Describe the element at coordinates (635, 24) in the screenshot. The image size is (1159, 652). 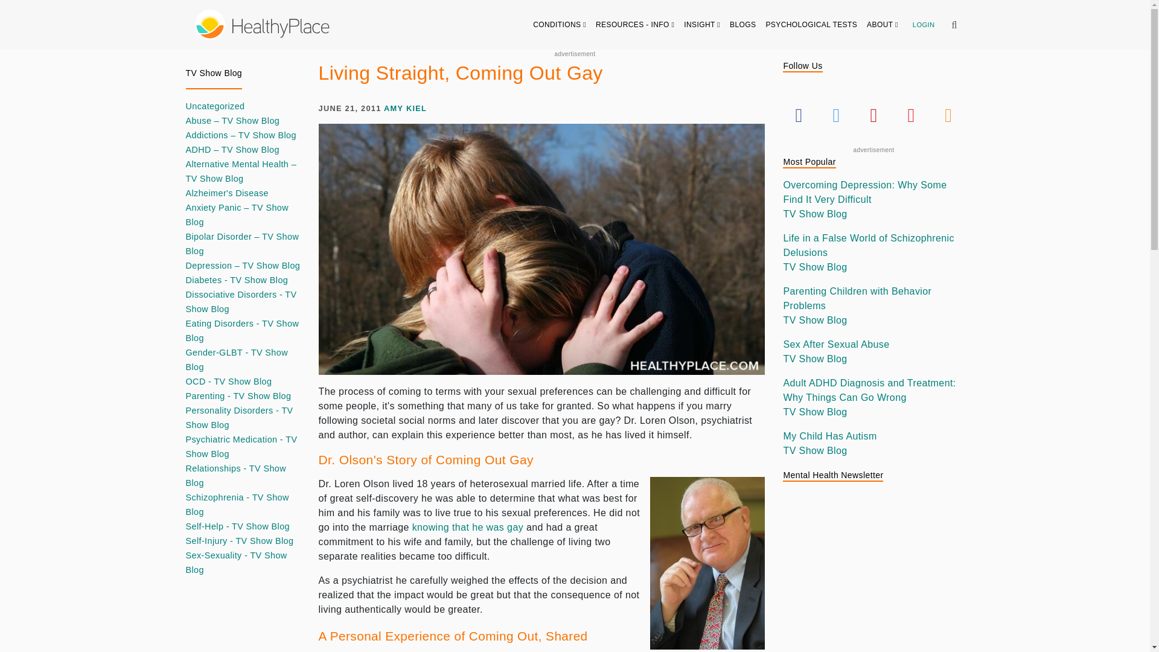
I see `RESOURCES - INFO` at that location.